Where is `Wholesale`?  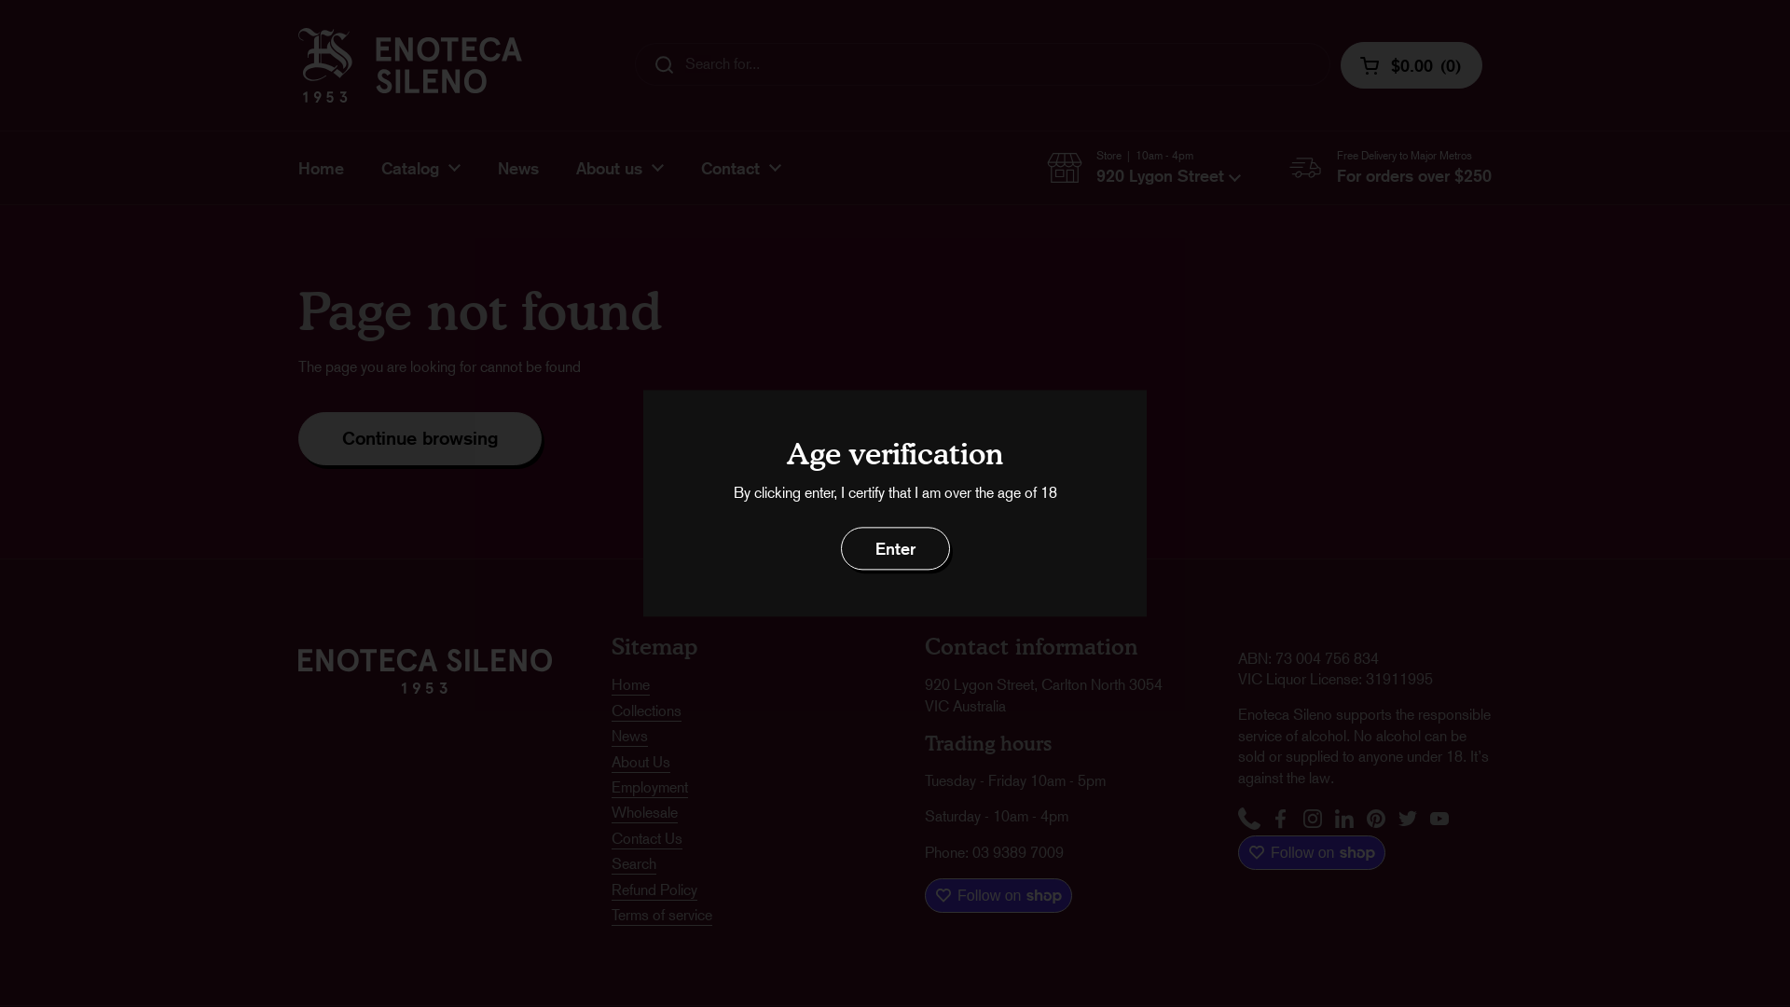
Wholesale is located at coordinates (645, 813).